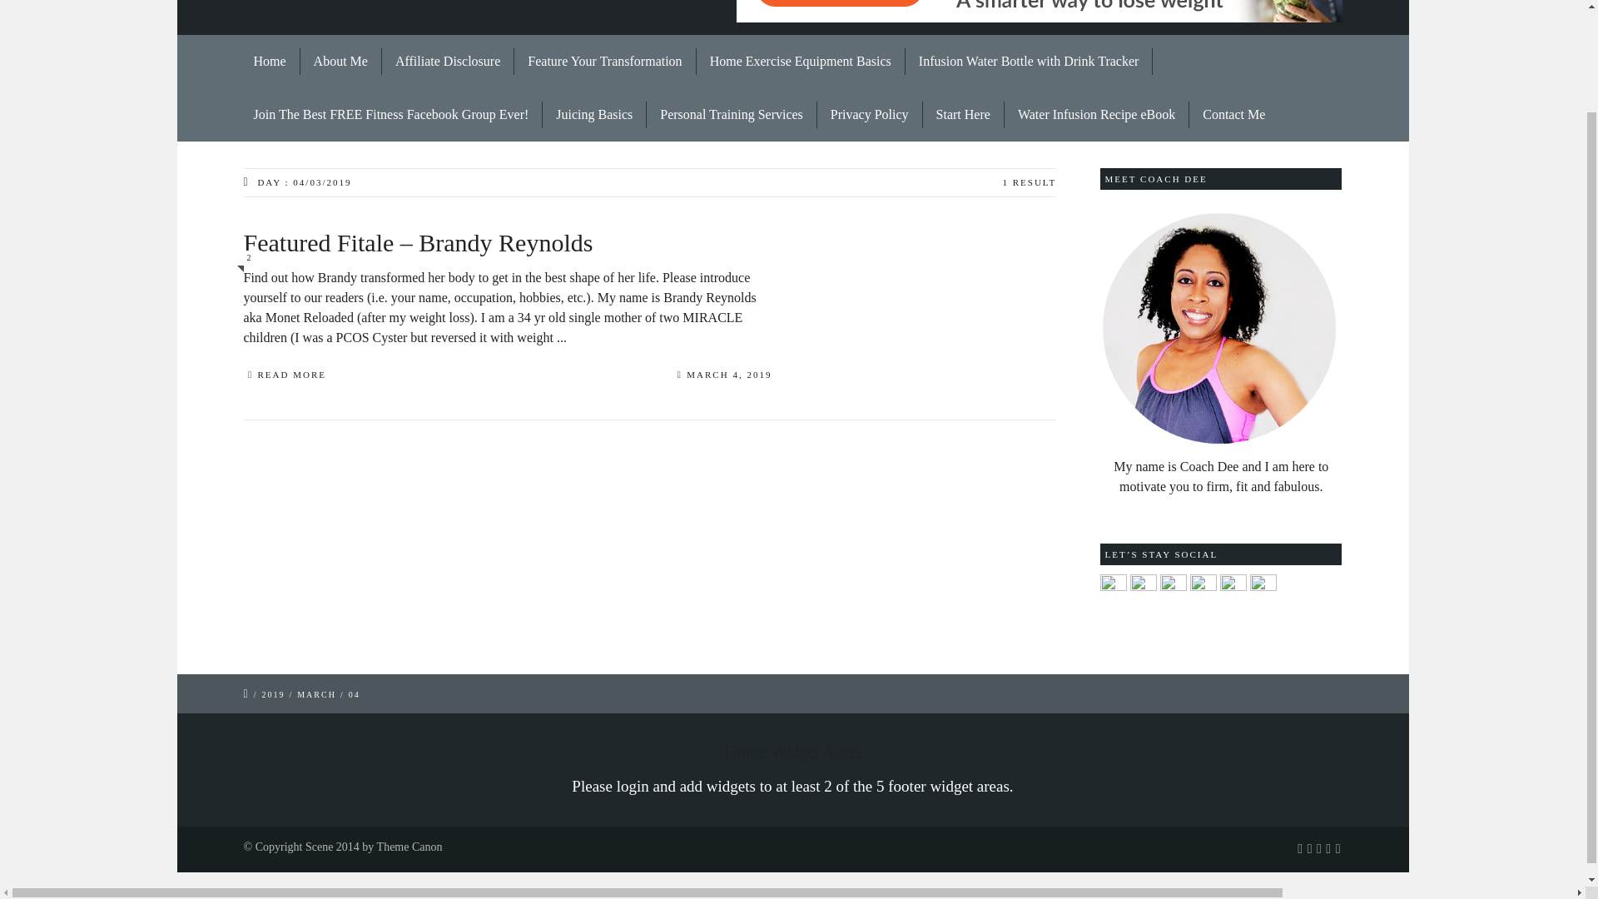 The height and width of the screenshot is (899, 1598). I want to click on MARCH, so click(316, 694).